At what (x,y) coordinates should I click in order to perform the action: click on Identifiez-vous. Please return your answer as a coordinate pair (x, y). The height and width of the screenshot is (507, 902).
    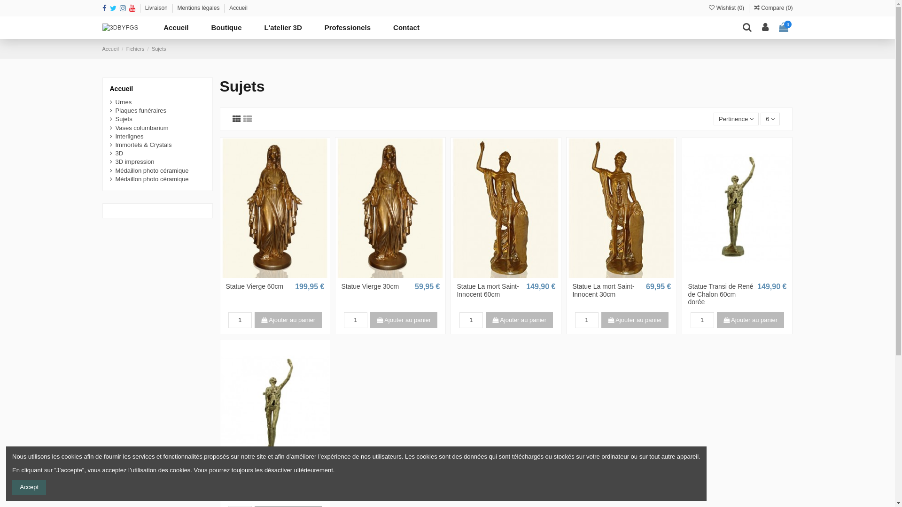
    Looking at the image, I should click on (766, 28).